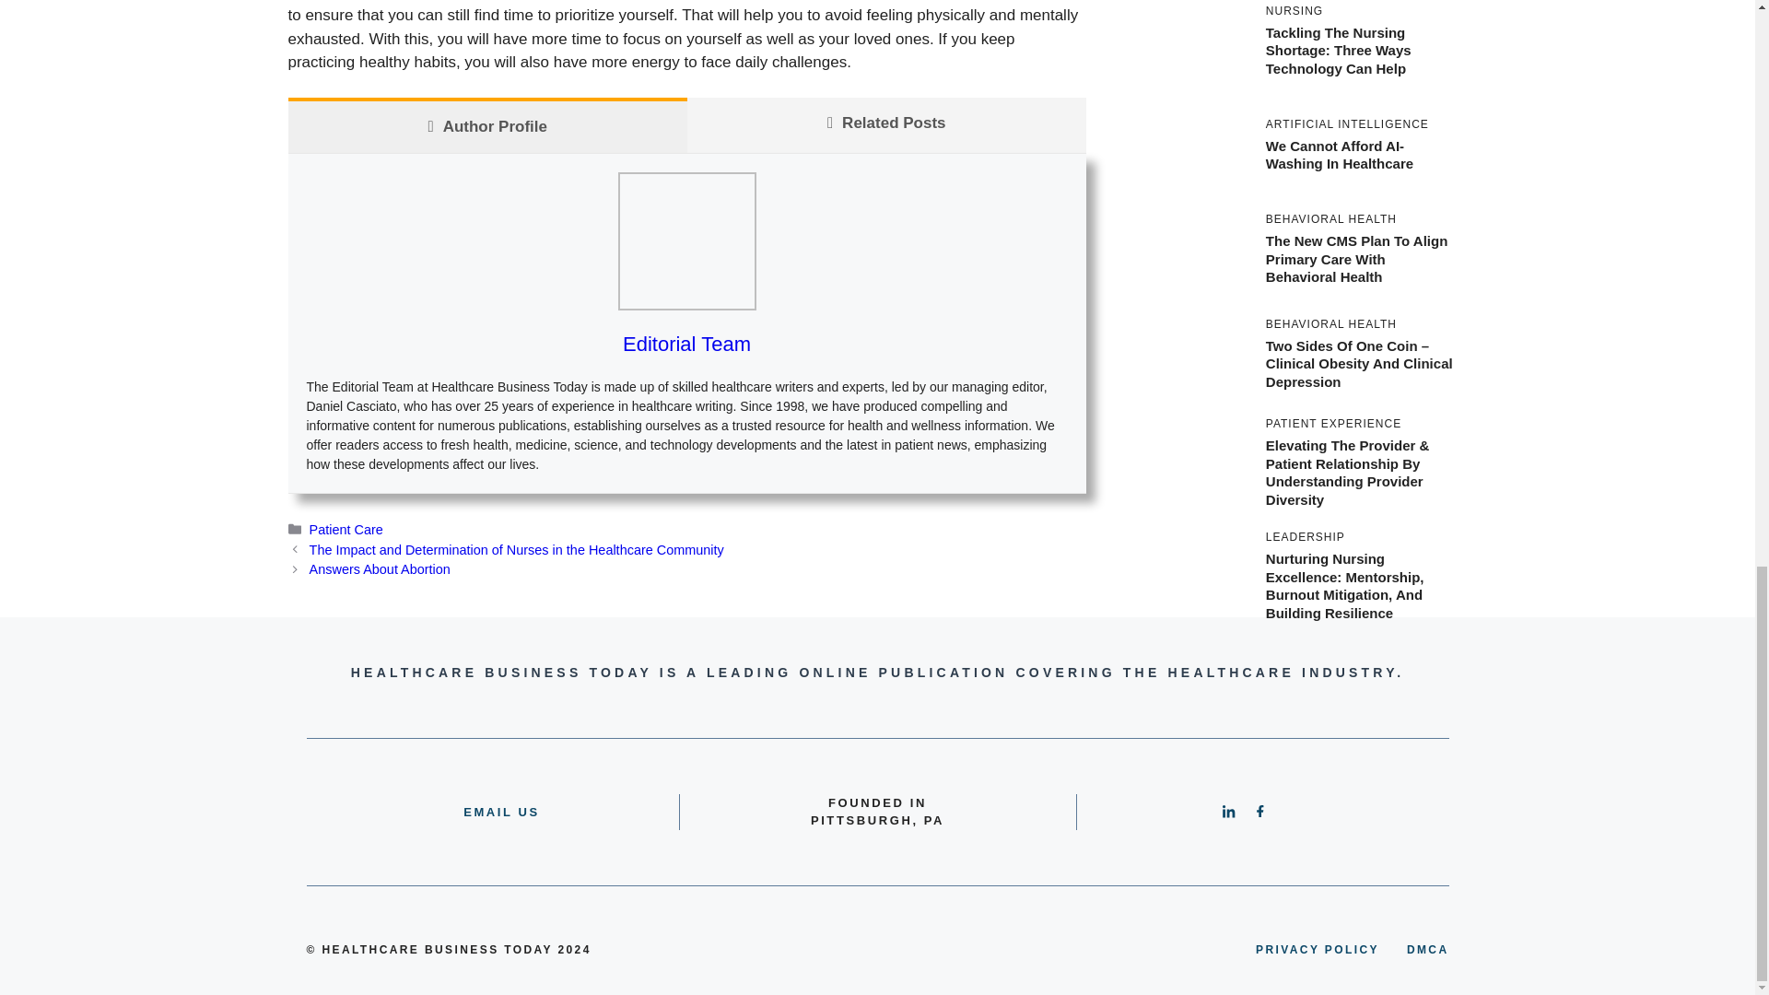 Image resolution: width=1769 pixels, height=995 pixels. I want to click on Patient Care, so click(346, 530).